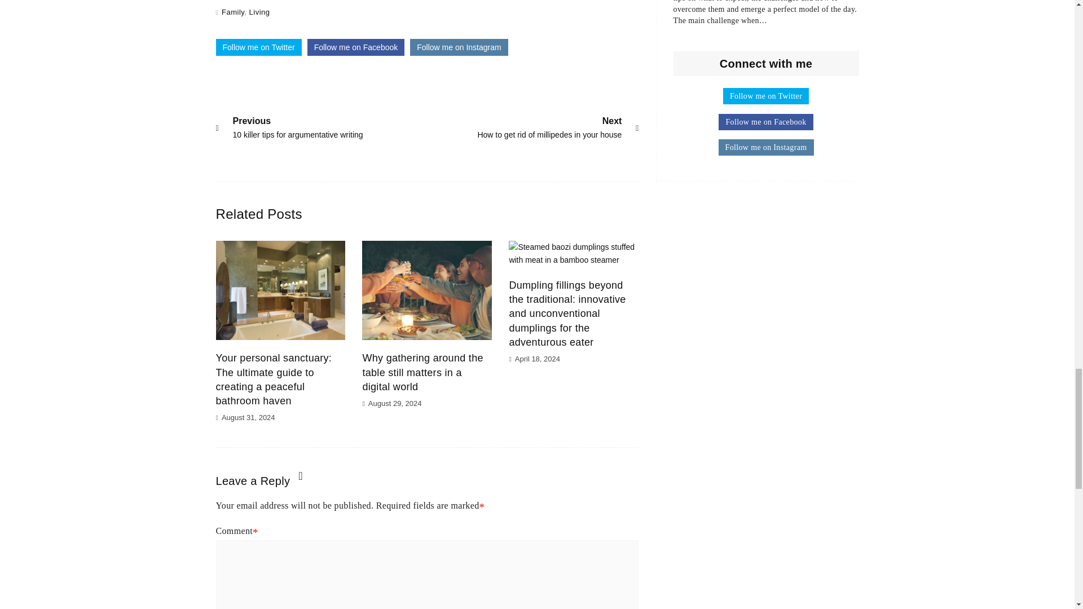  I want to click on Follow me on Twitter, so click(549, 126).